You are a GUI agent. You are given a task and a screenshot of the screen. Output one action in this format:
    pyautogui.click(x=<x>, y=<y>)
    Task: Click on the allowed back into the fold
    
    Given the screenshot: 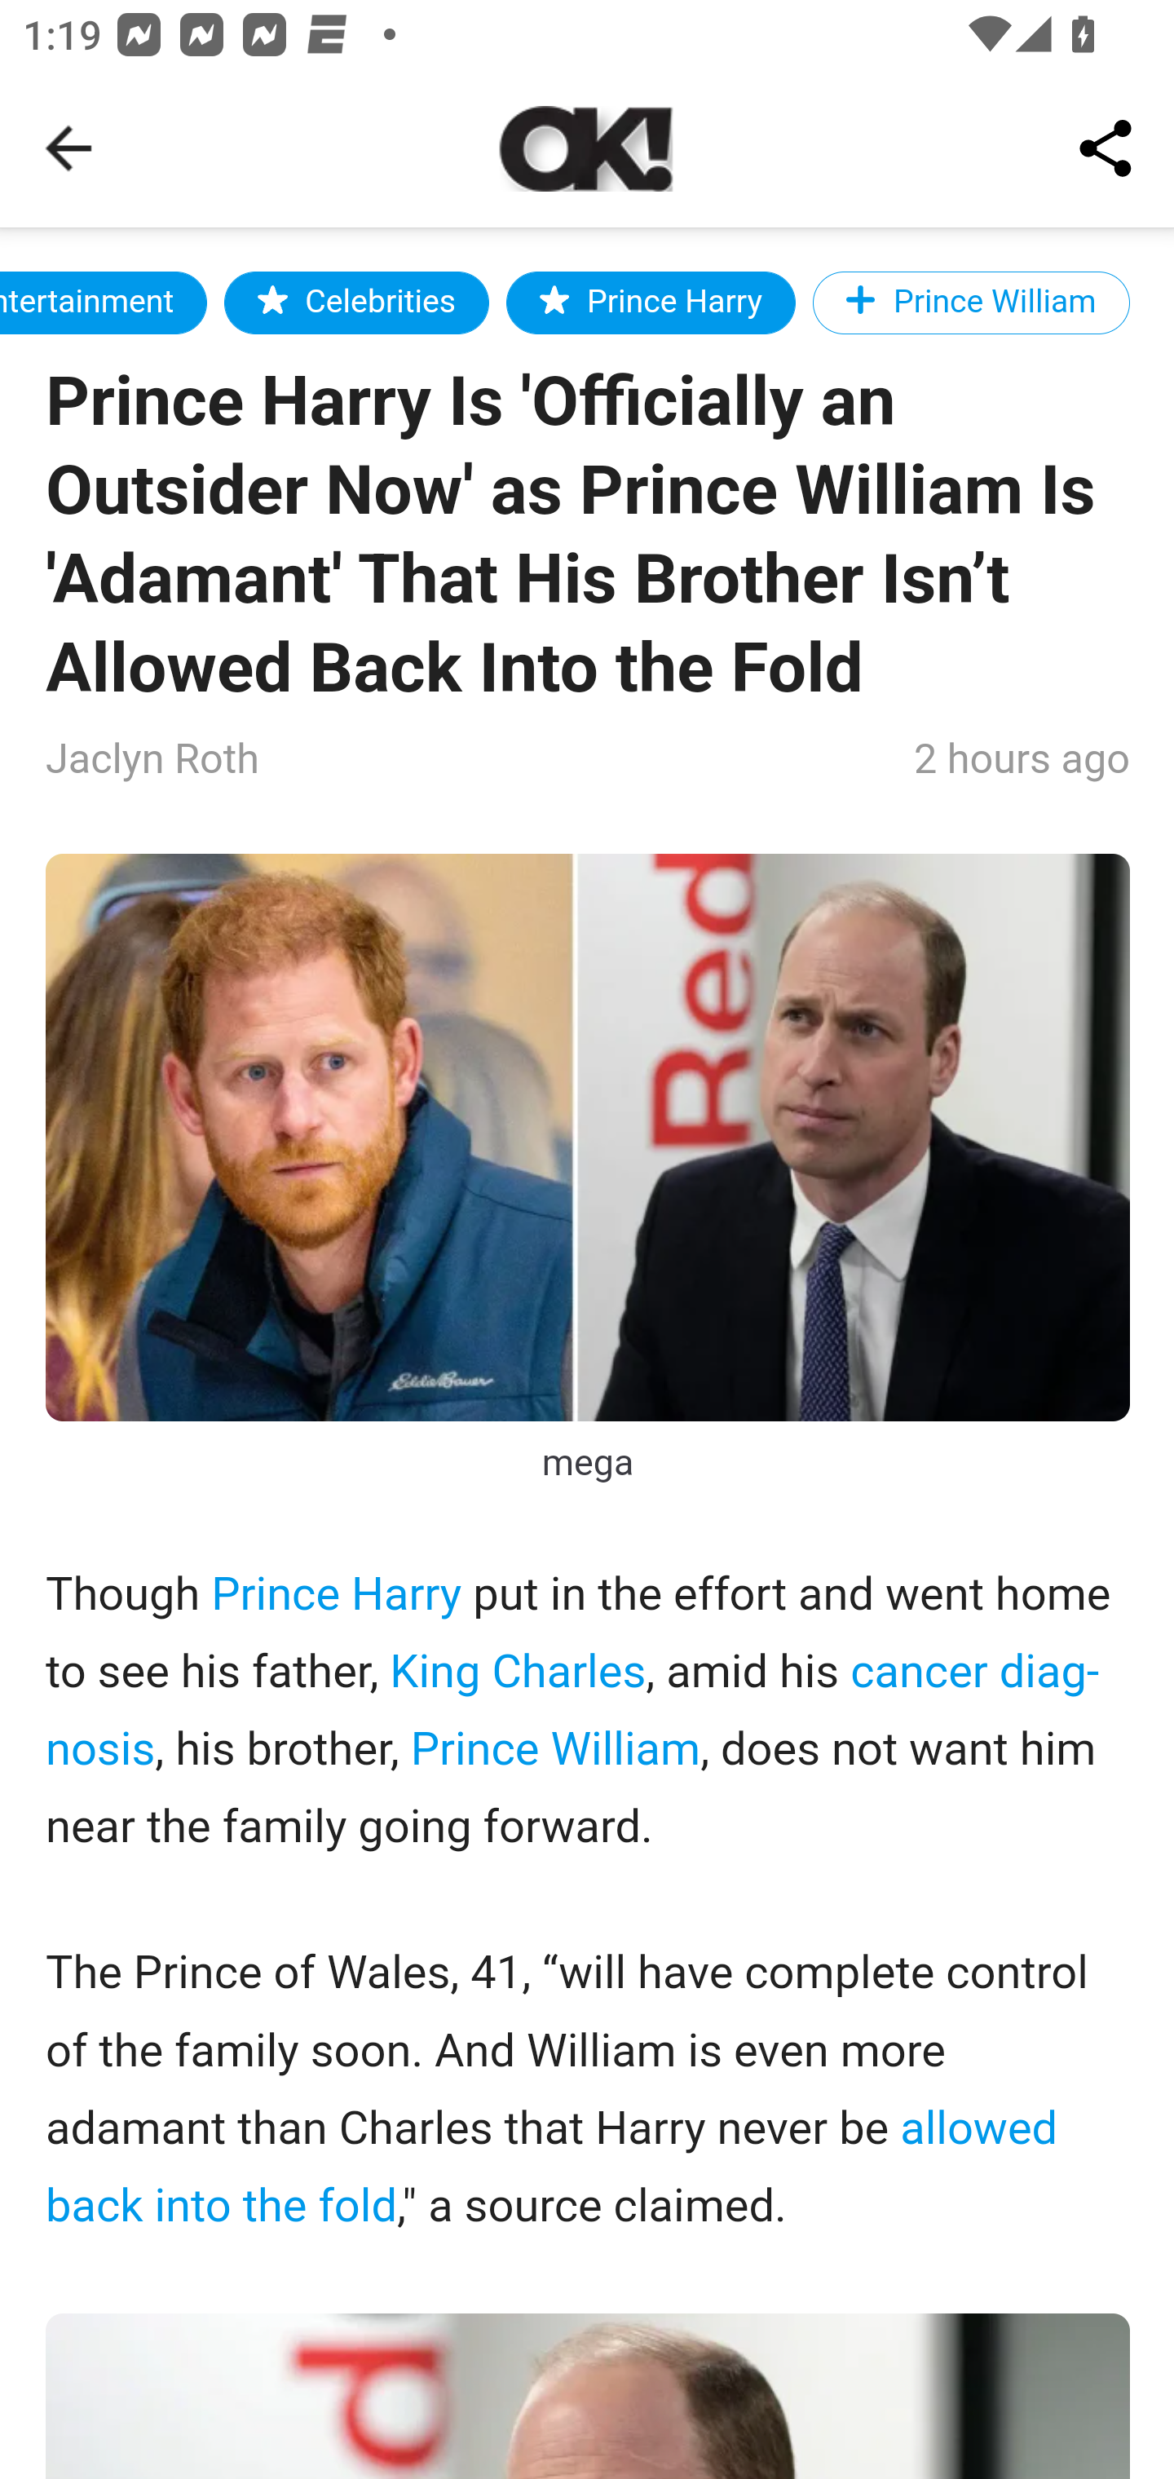 What is the action you would take?
    pyautogui.click(x=551, y=2167)
    